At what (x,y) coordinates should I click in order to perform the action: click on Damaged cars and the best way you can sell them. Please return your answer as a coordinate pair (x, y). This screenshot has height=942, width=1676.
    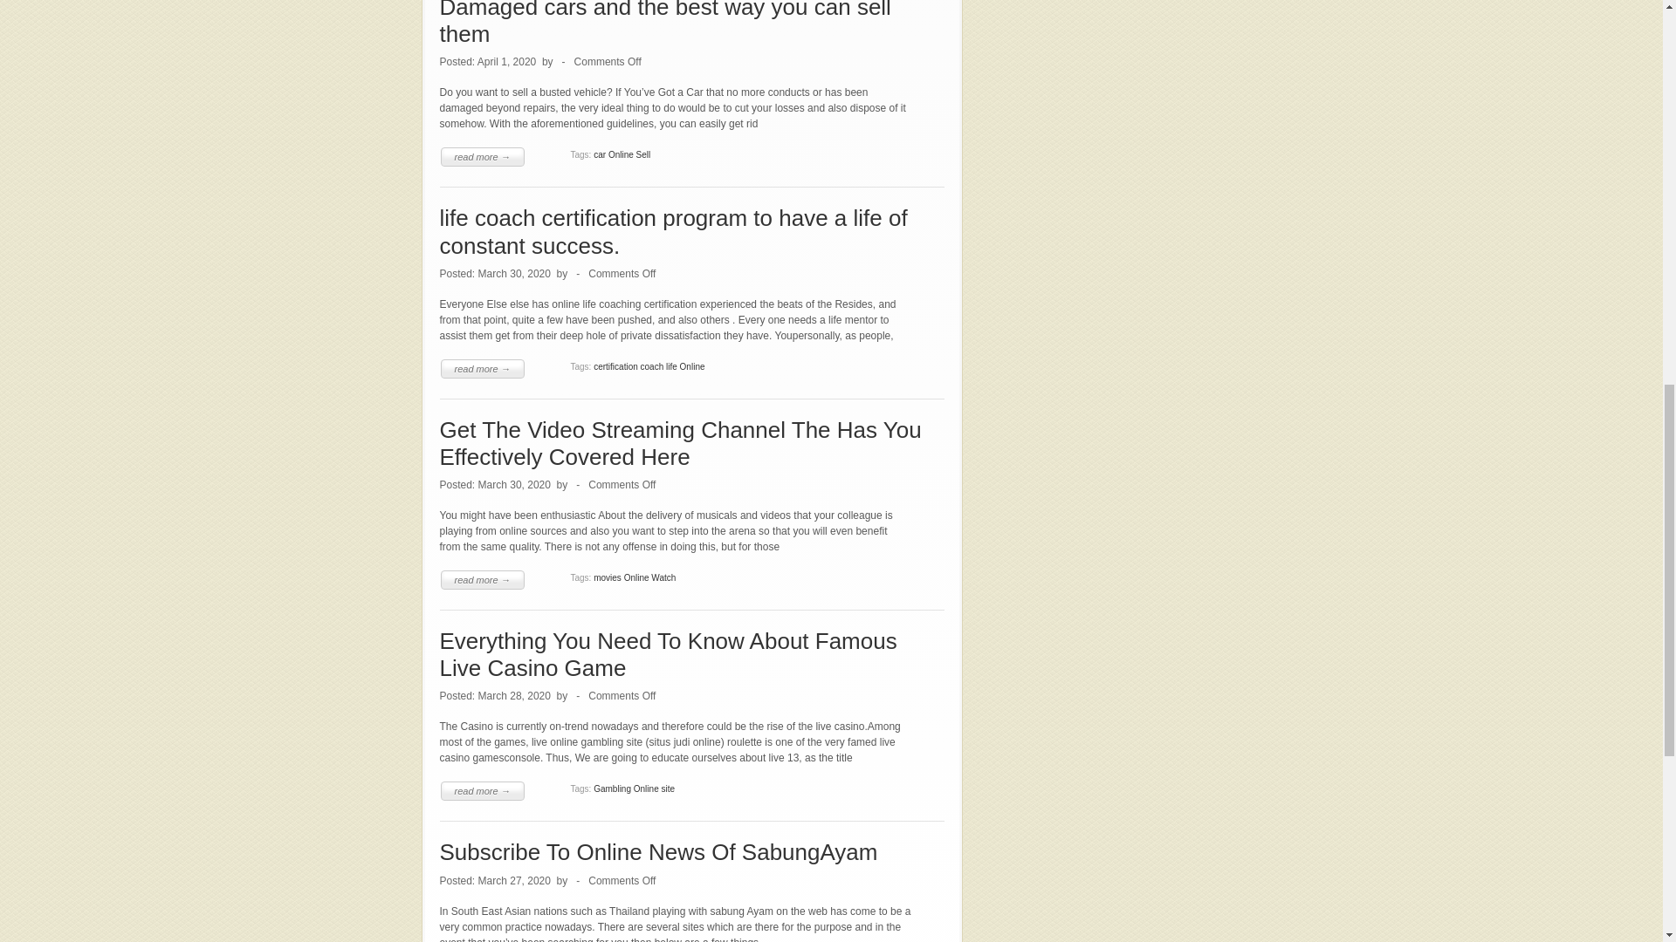
    Looking at the image, I should click on (665, 24).